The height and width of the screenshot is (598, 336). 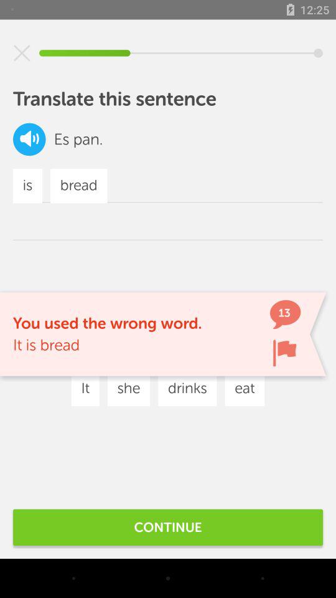 What do you see at coordinates (245, 389) in the screenshot?
I see `turn off icon to the right of the drinks` at bounding box center [245, 389].